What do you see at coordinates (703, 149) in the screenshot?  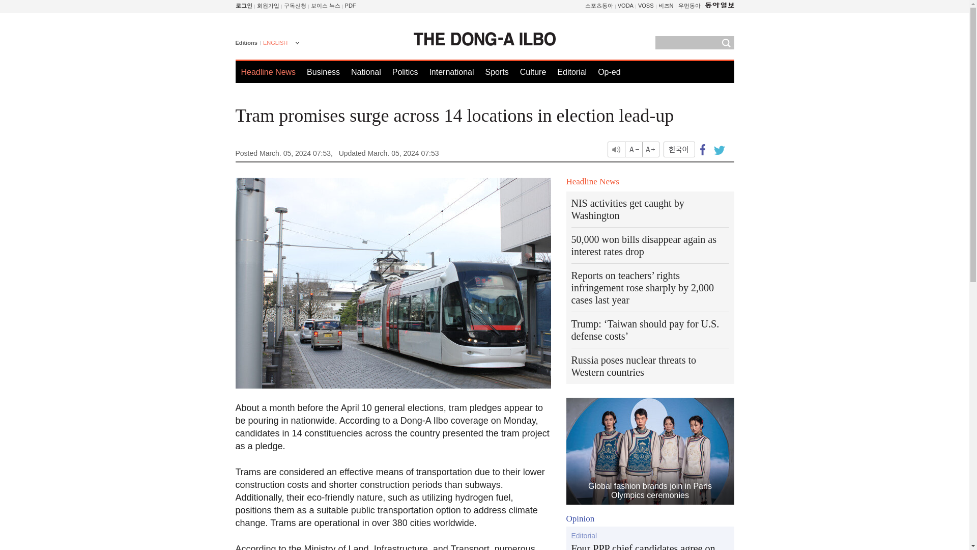 I see `Share this article on Facebook` at bounding box center [703, 149].